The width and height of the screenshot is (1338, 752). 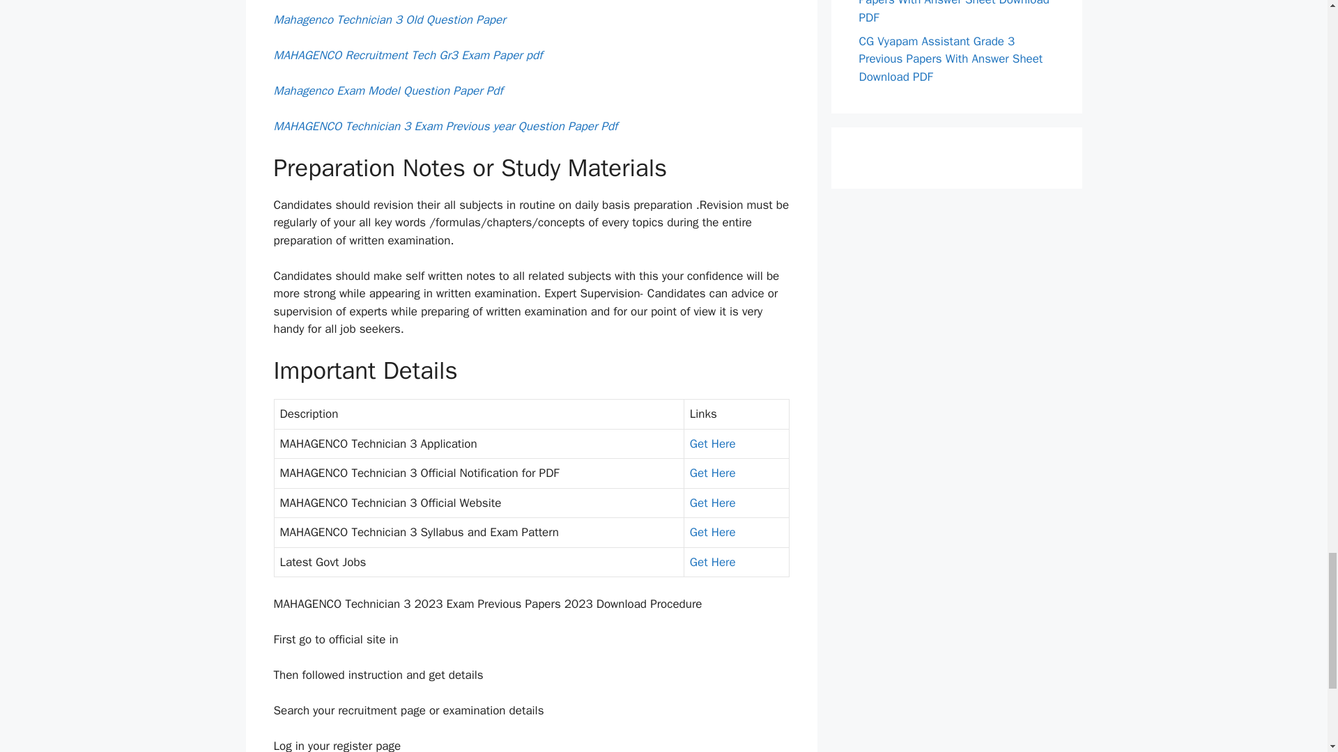 I want to click on MAHAGENCO Recruitment Tech Gr3 Exam Paper pdf, so click(x=407, y=55).